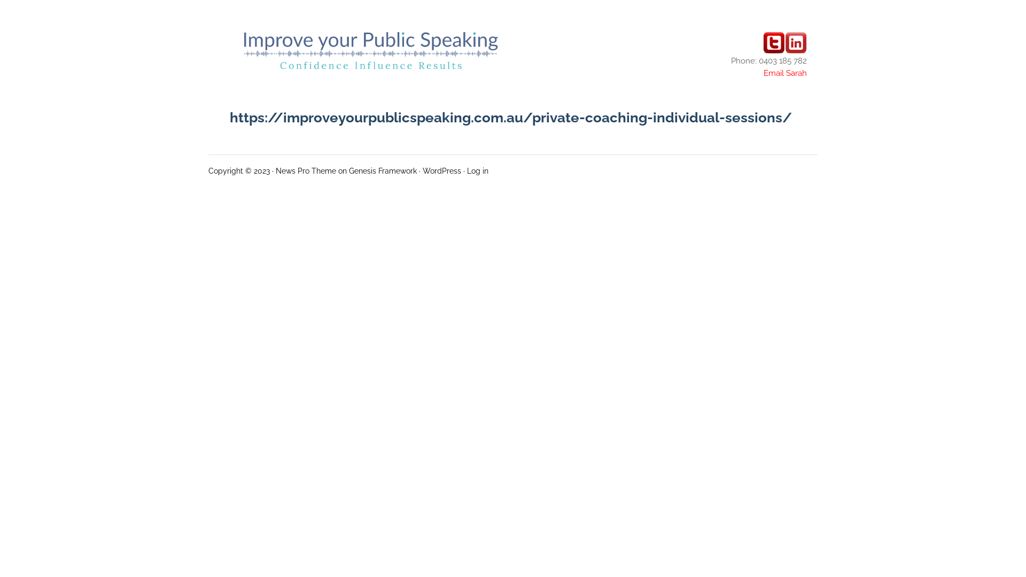  I want to click on Email Sarah, so click(786, 73).